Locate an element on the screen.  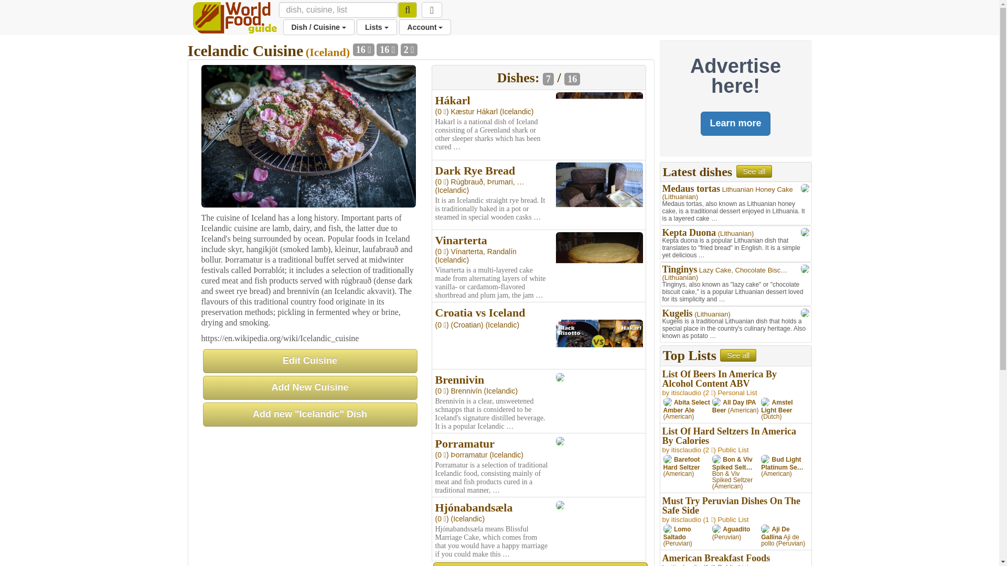
Click to see the photo is located at coordinates (599, 194).